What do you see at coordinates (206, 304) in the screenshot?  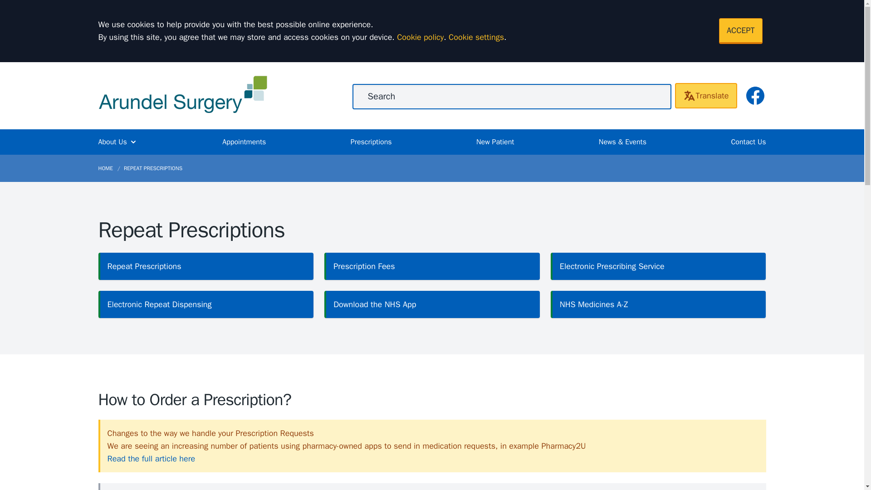 I see `Electronic Repeat Dispensing` at bounding box center [206, 304].